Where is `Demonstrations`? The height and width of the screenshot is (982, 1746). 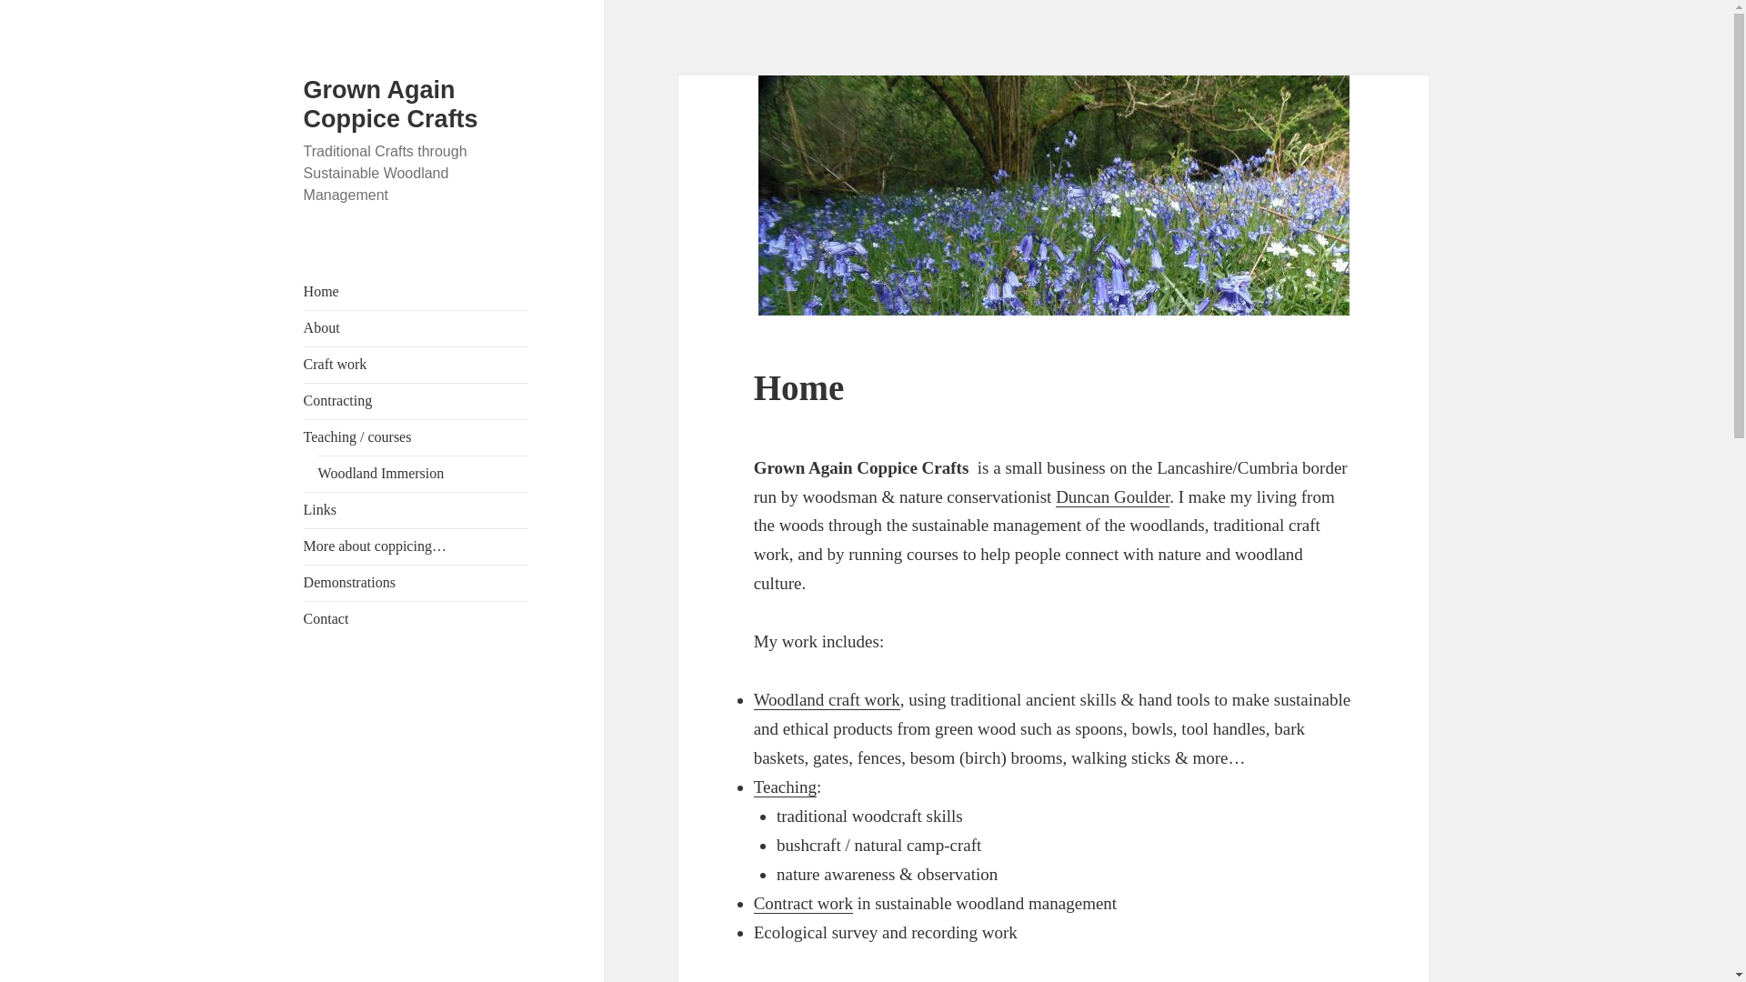
Demonstrations is located at coordinates (349, 582).